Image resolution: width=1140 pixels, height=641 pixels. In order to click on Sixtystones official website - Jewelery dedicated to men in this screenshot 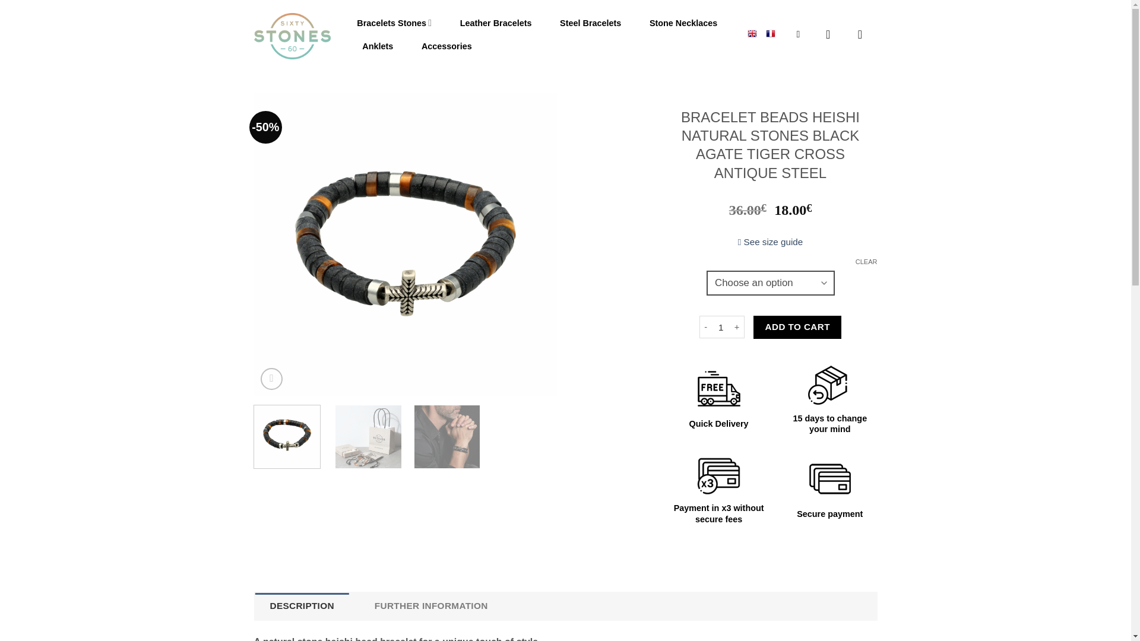, I will do `click(292, 36)`.